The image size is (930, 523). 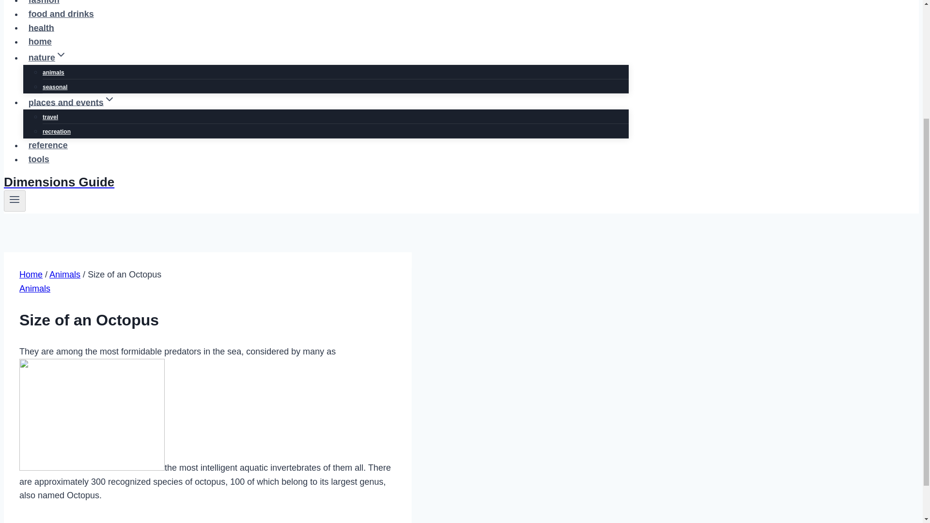 I want to click on animals, so click(x=53, y=72).